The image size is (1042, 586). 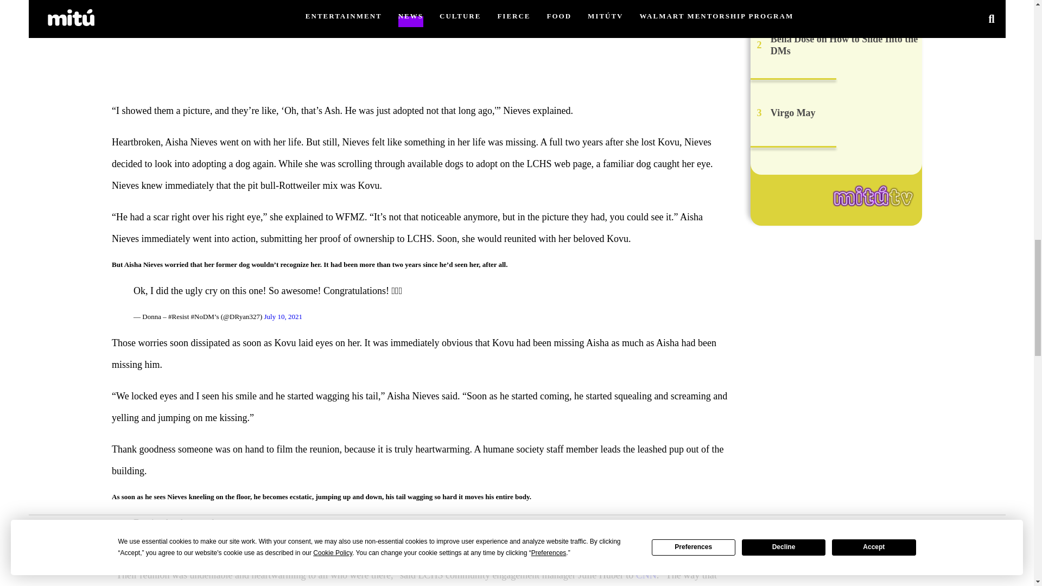 What do you see at coordinates (420, 45) in the screenshot?
I see `Watch: Reunited with her lost dog after 2 years` at bounding box center [420, 45].